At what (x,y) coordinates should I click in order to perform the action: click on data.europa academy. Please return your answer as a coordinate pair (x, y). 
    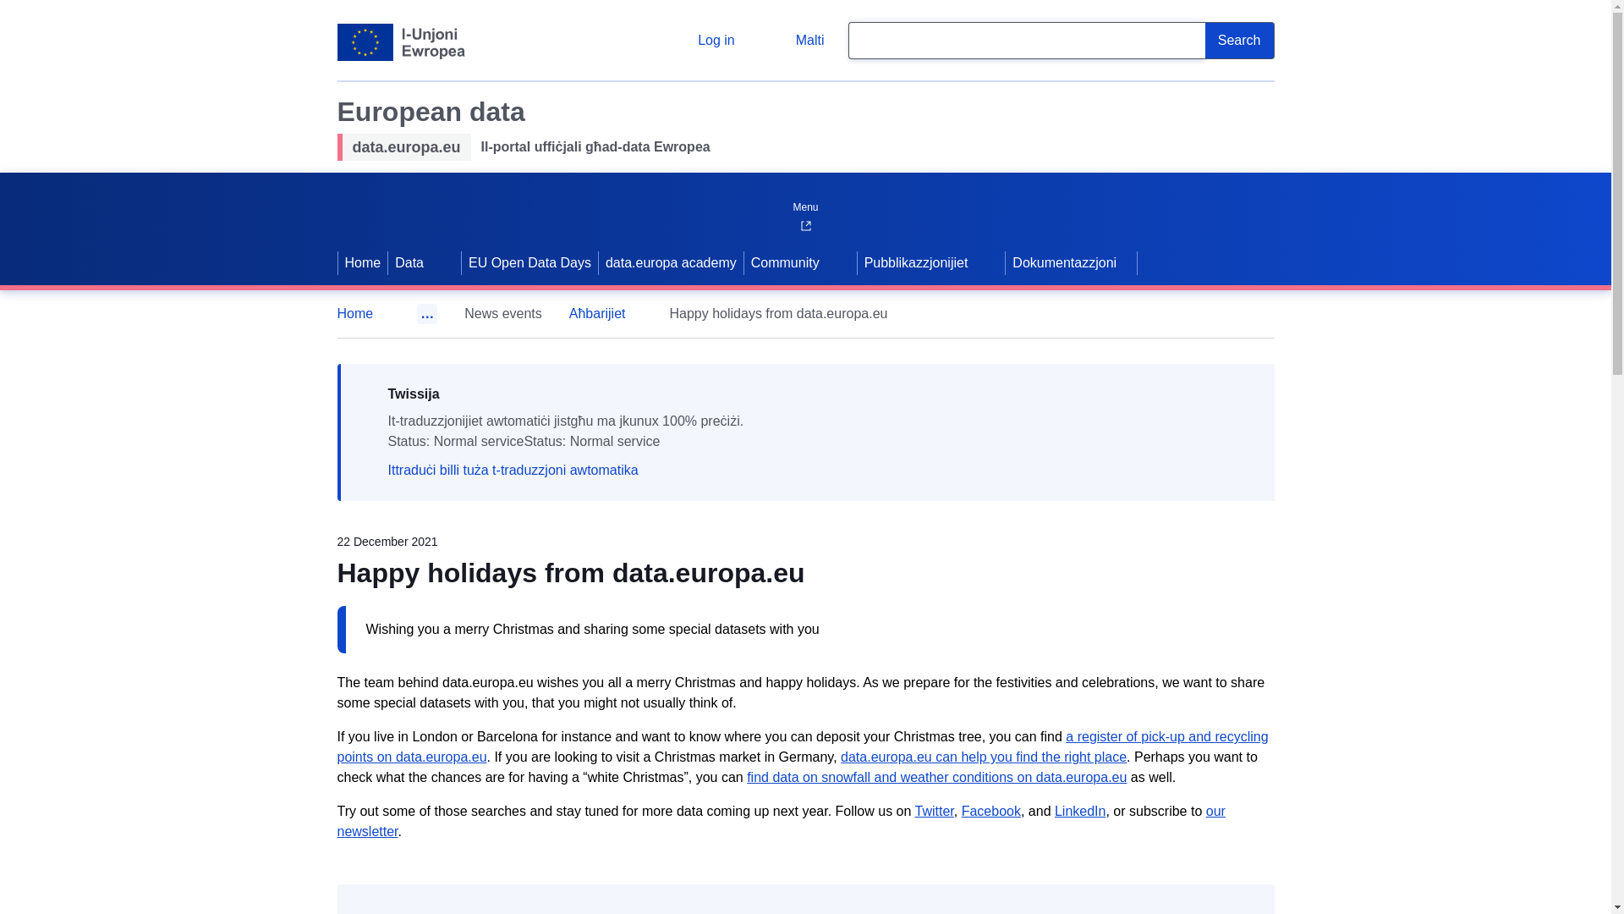
    Looking at the image, I should click on (672, 262).